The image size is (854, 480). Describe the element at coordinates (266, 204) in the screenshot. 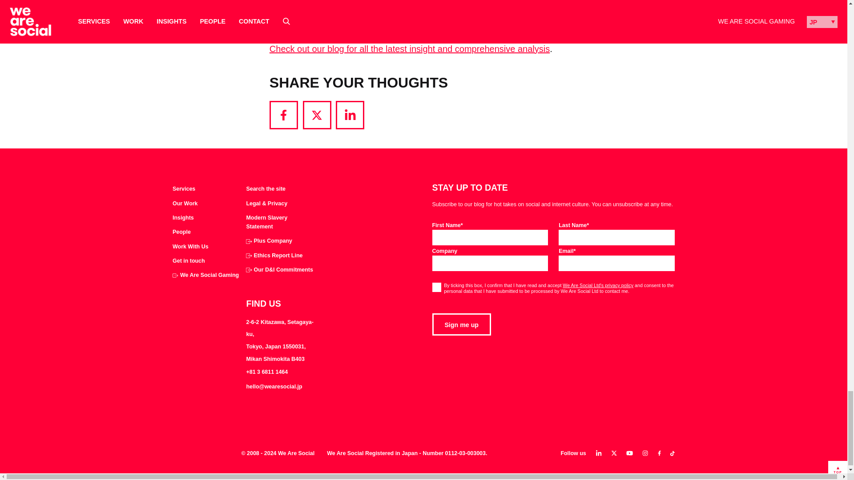

I see `Legal` at that location.